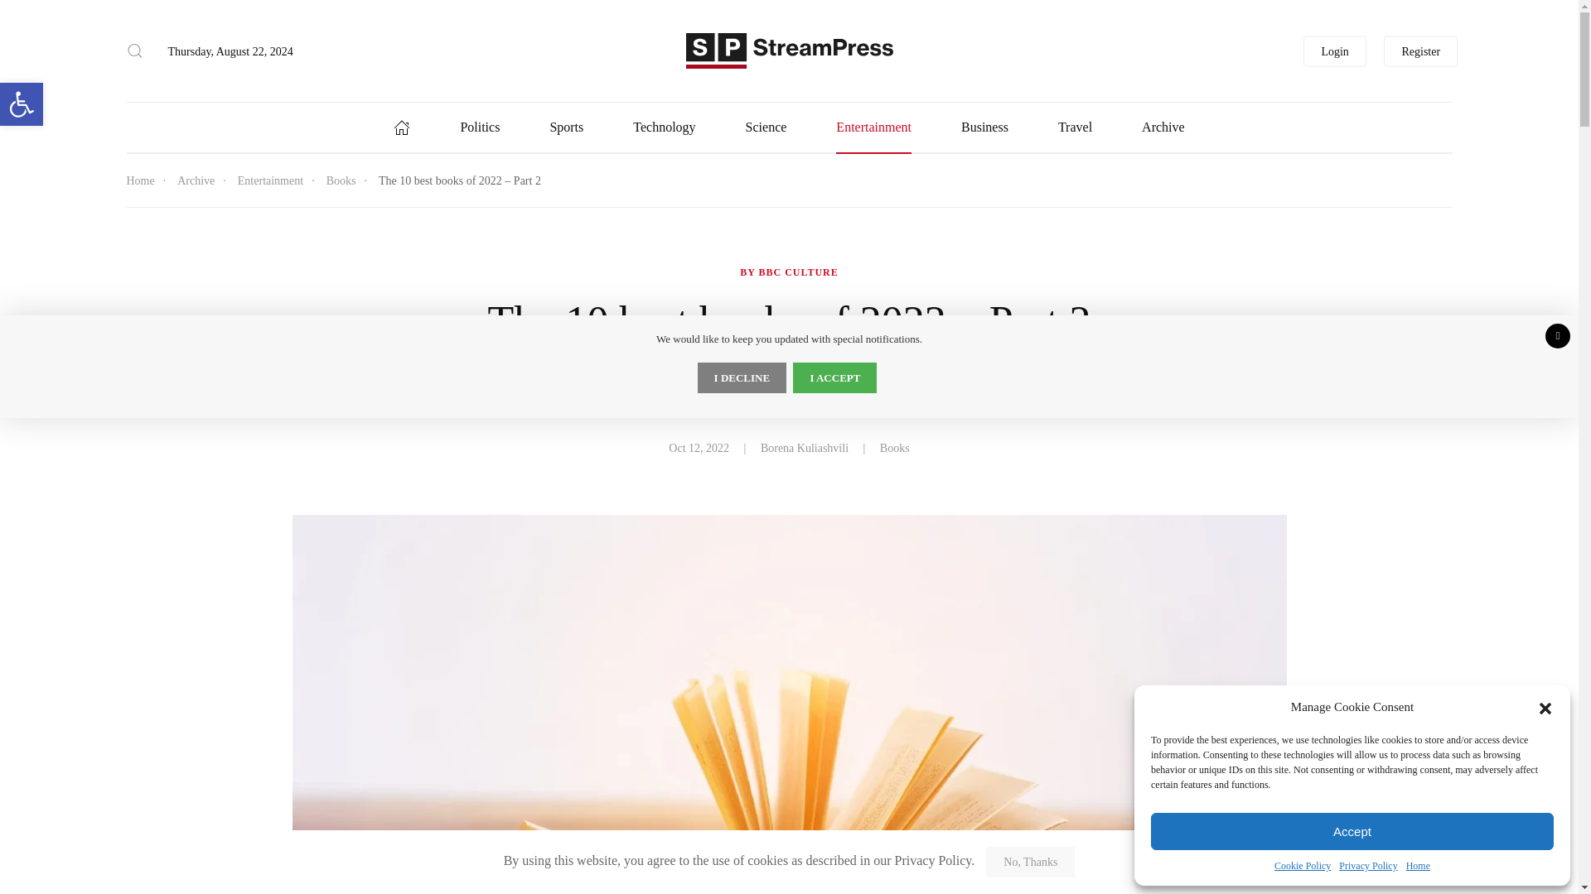 The width and height of the screenshot is (1591, 894). What do you see at coordinates (1352, 831) in the screenshot?
I see `Accept` at bounding box center [1352, 831].